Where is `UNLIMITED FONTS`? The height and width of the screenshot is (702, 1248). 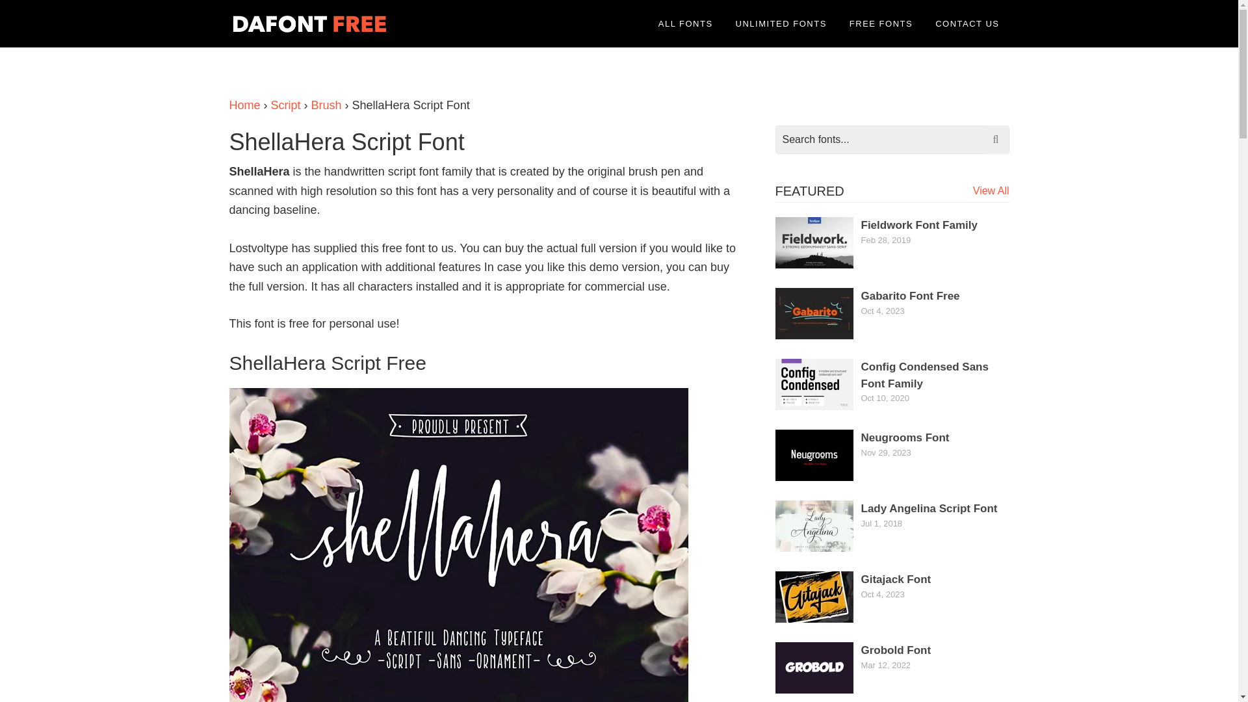
UNLIMITED FONTS is located at coordinates (781, 23).